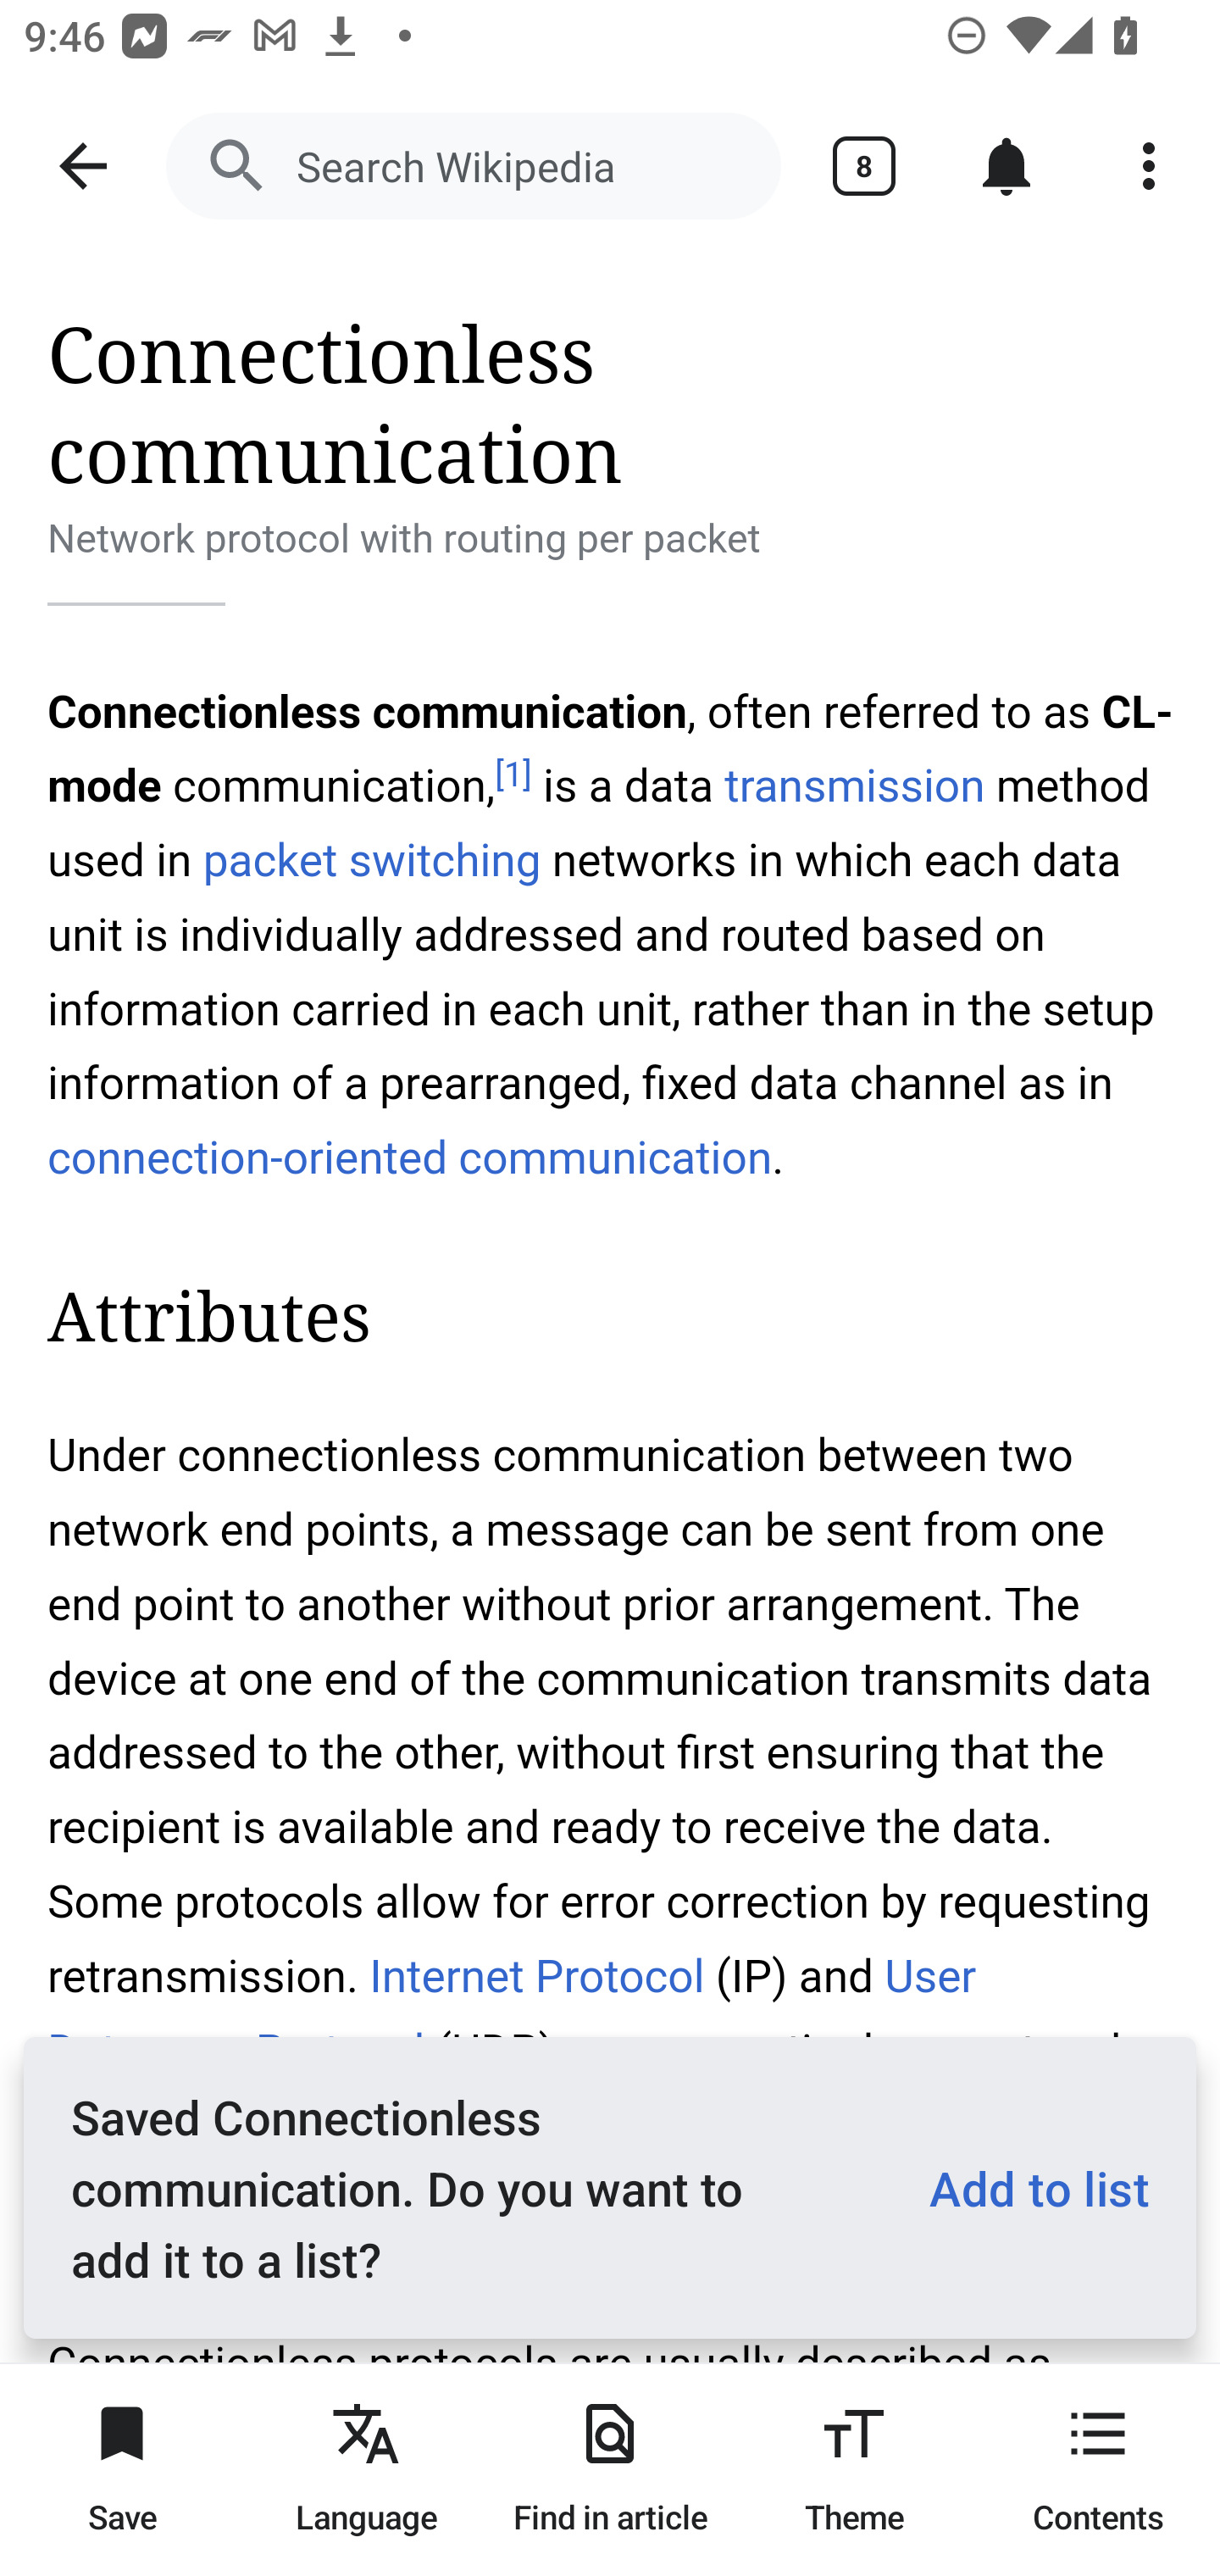  Describe the element at coordinates (854, 2469) in the screenshot. I see `Theme` at that location.